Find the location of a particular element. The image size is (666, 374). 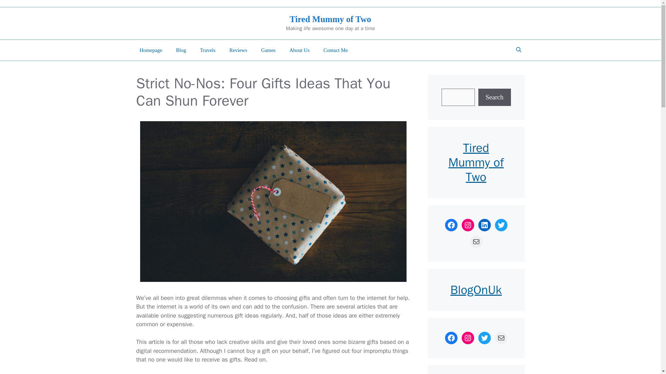

Facebook is located at coordinates (451, 338).